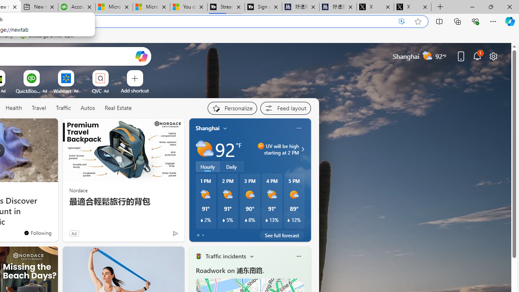  Describe the element at coordinates (198, 235) in the screenshot. I see `tab-0` at that location.